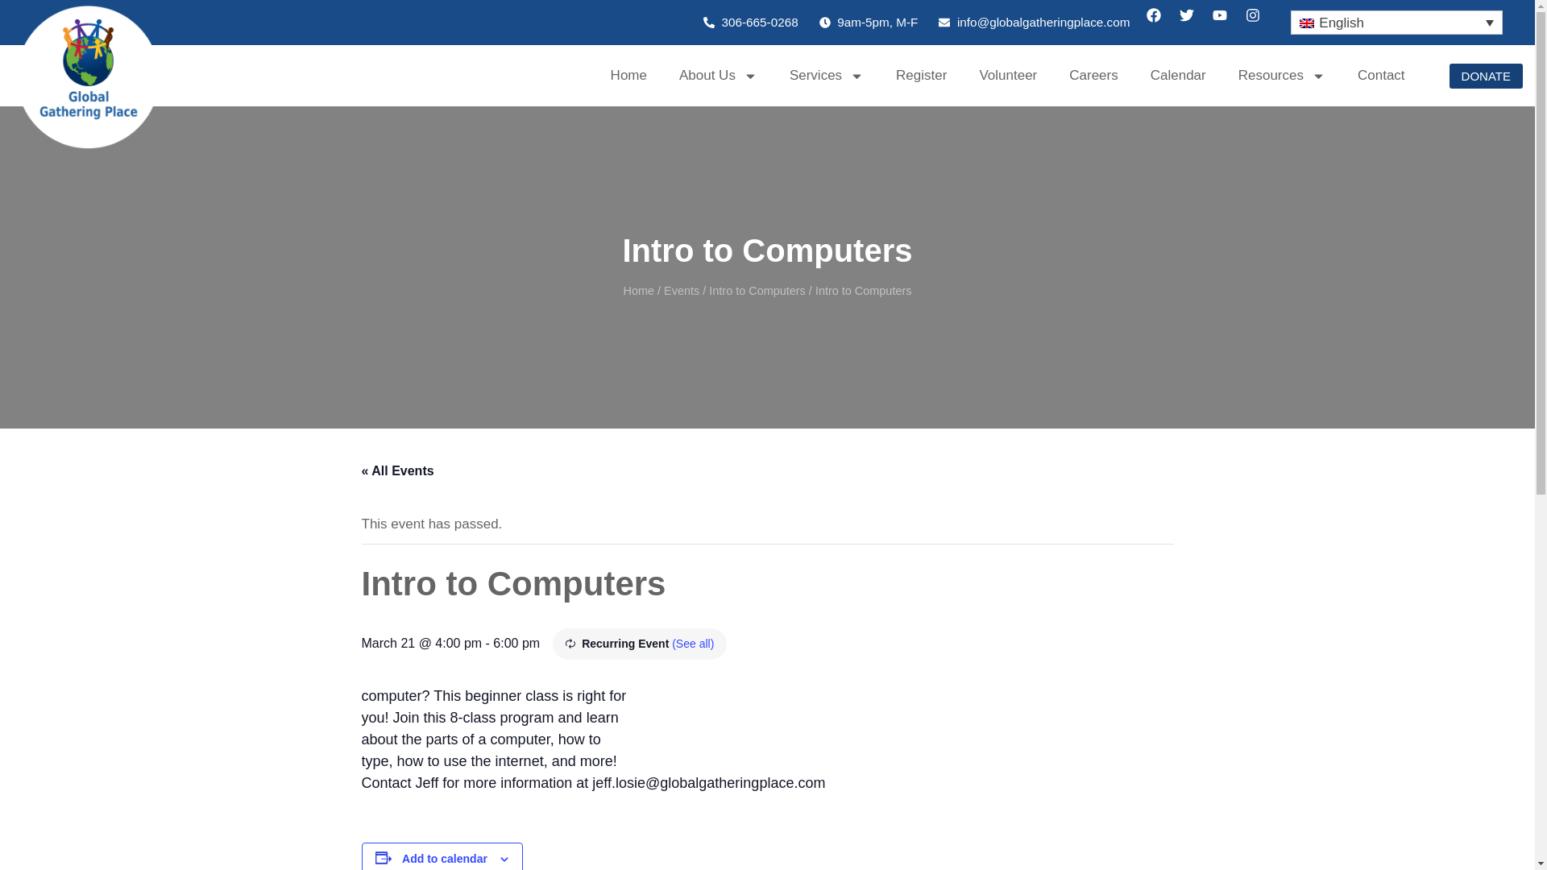  I want to click on Volunteer, so click(1007, 76).